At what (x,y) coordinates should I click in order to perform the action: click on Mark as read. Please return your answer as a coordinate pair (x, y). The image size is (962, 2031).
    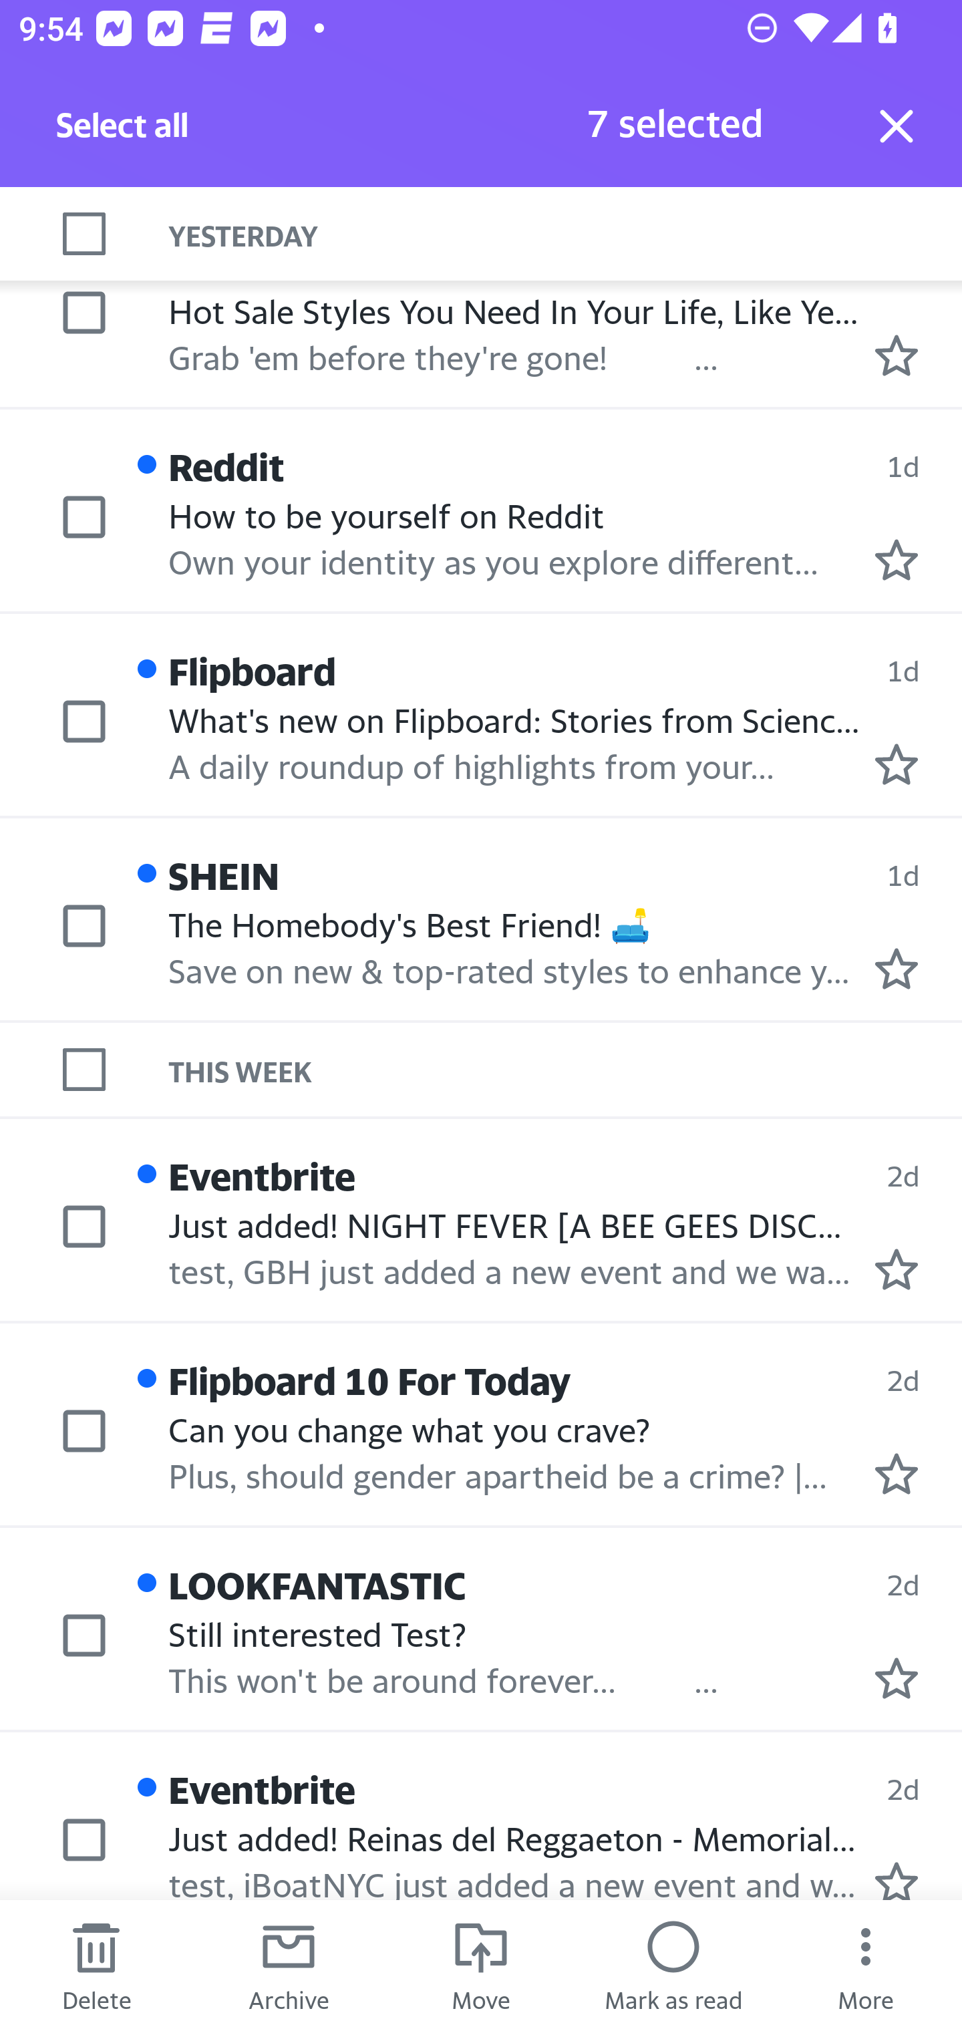
    Looking at the image, I should click on (673, 1966).